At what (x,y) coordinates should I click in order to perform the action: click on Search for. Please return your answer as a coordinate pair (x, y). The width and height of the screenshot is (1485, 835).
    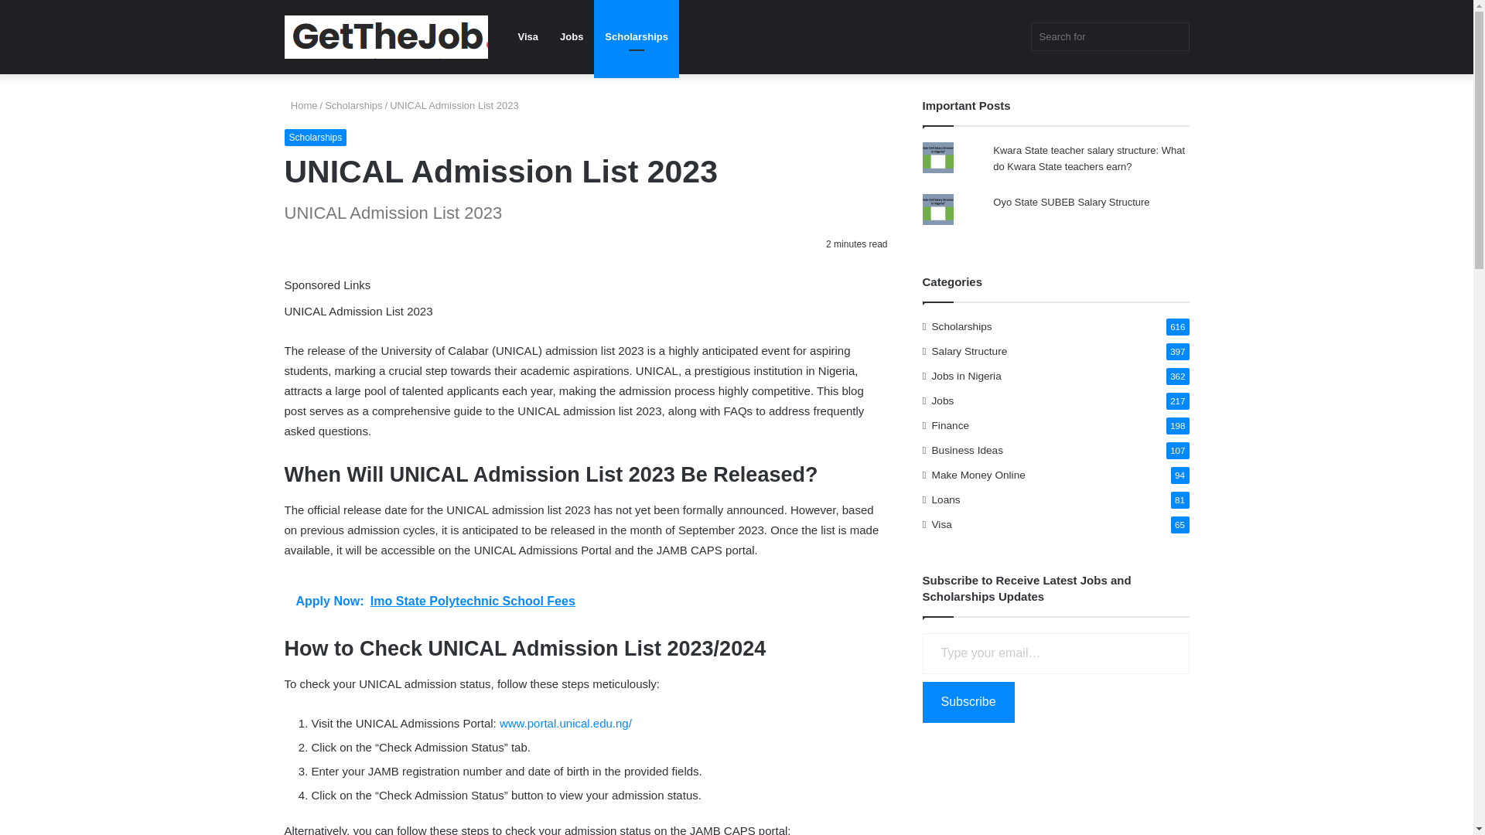
    Looking at the image, I should click on (1109, 36).